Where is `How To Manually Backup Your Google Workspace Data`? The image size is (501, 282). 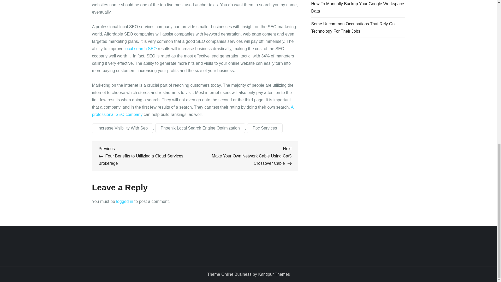
How To Manually Backup Your Google Workspace Data is located at coordinates (358, 8).